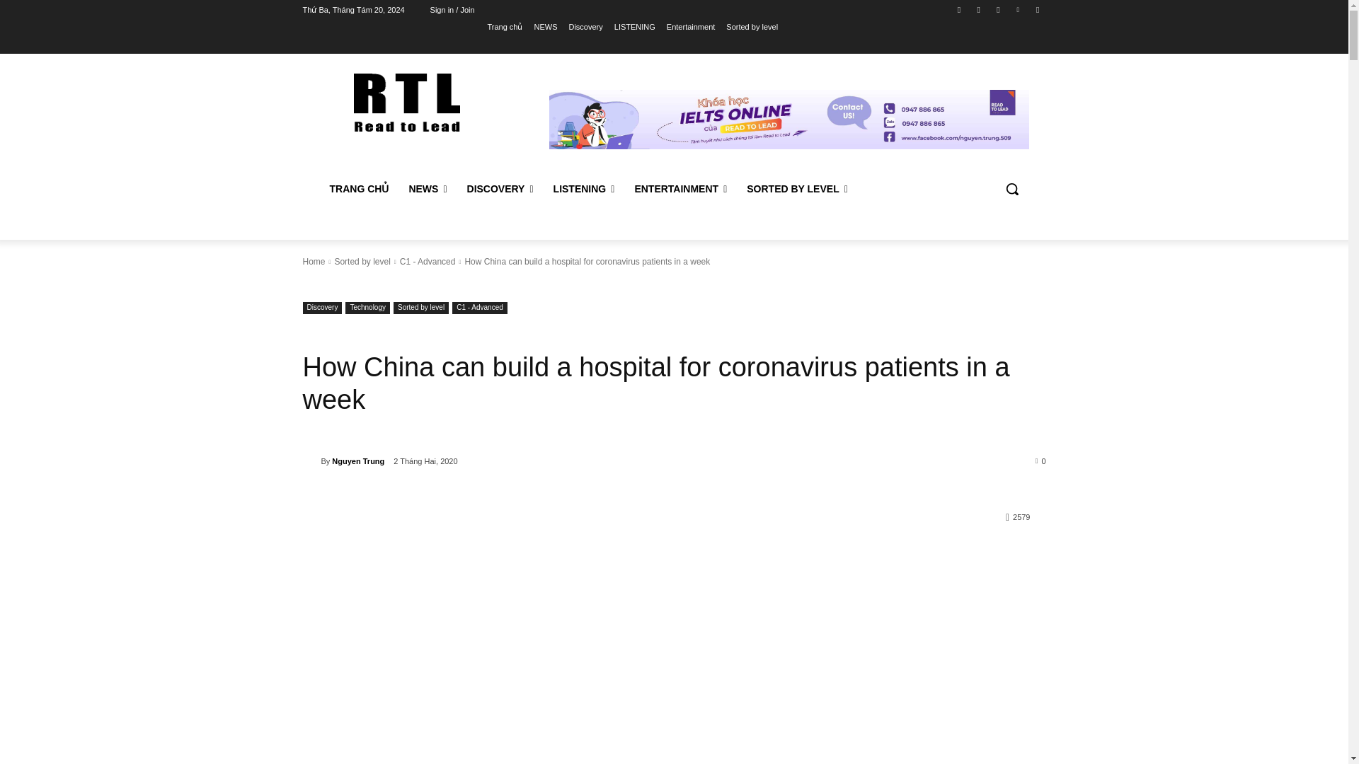 This screenshot has width=1359, height=764. I want to click on Twitter, so click(998, 9).